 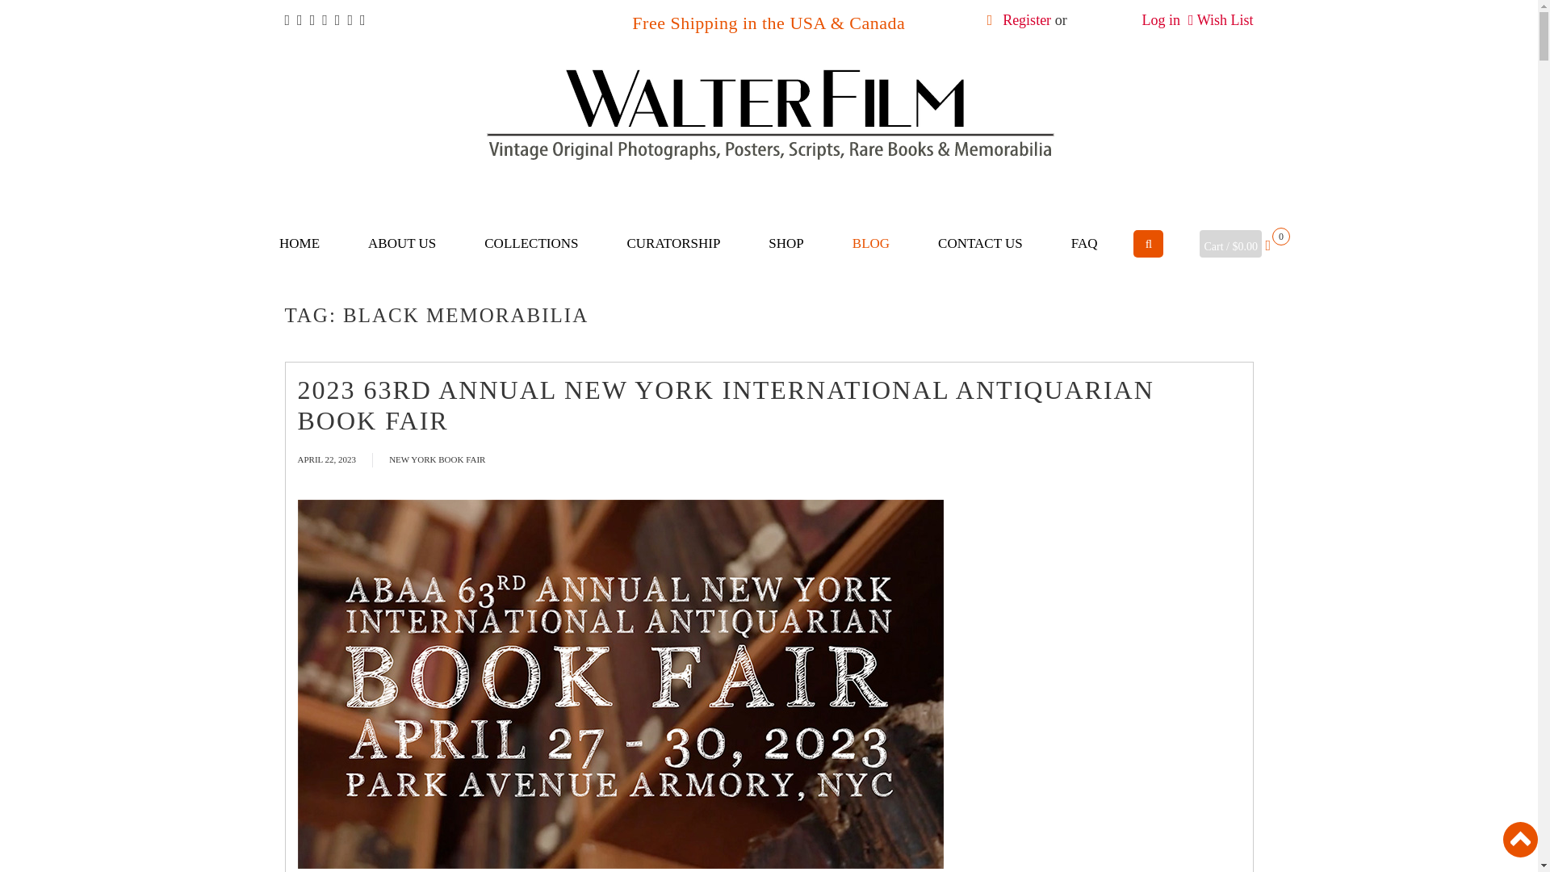 I want to click on SHOP, so click(x=785, y=244).